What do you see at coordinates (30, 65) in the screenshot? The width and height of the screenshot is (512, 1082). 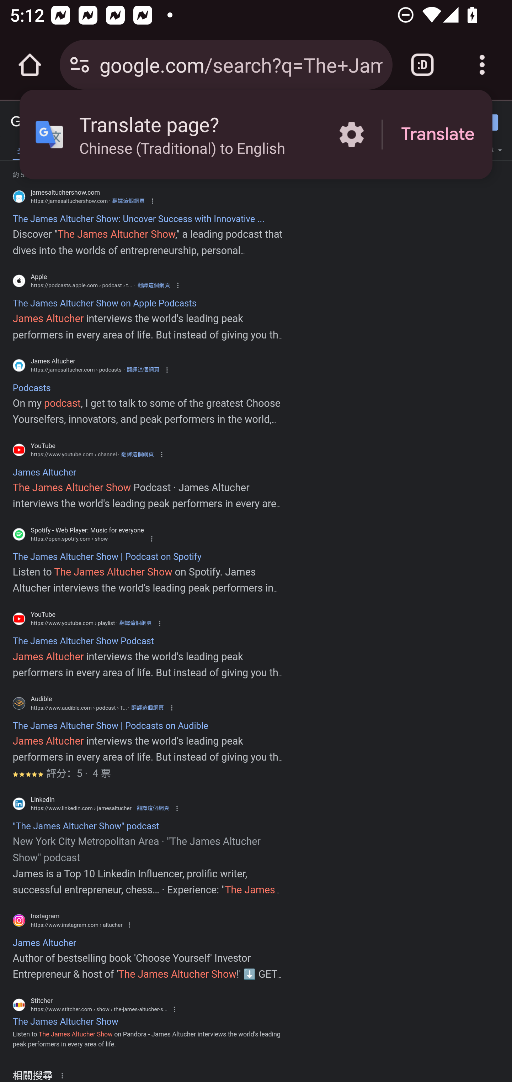 I see `Open the home page` at bounding box center [30, 65].